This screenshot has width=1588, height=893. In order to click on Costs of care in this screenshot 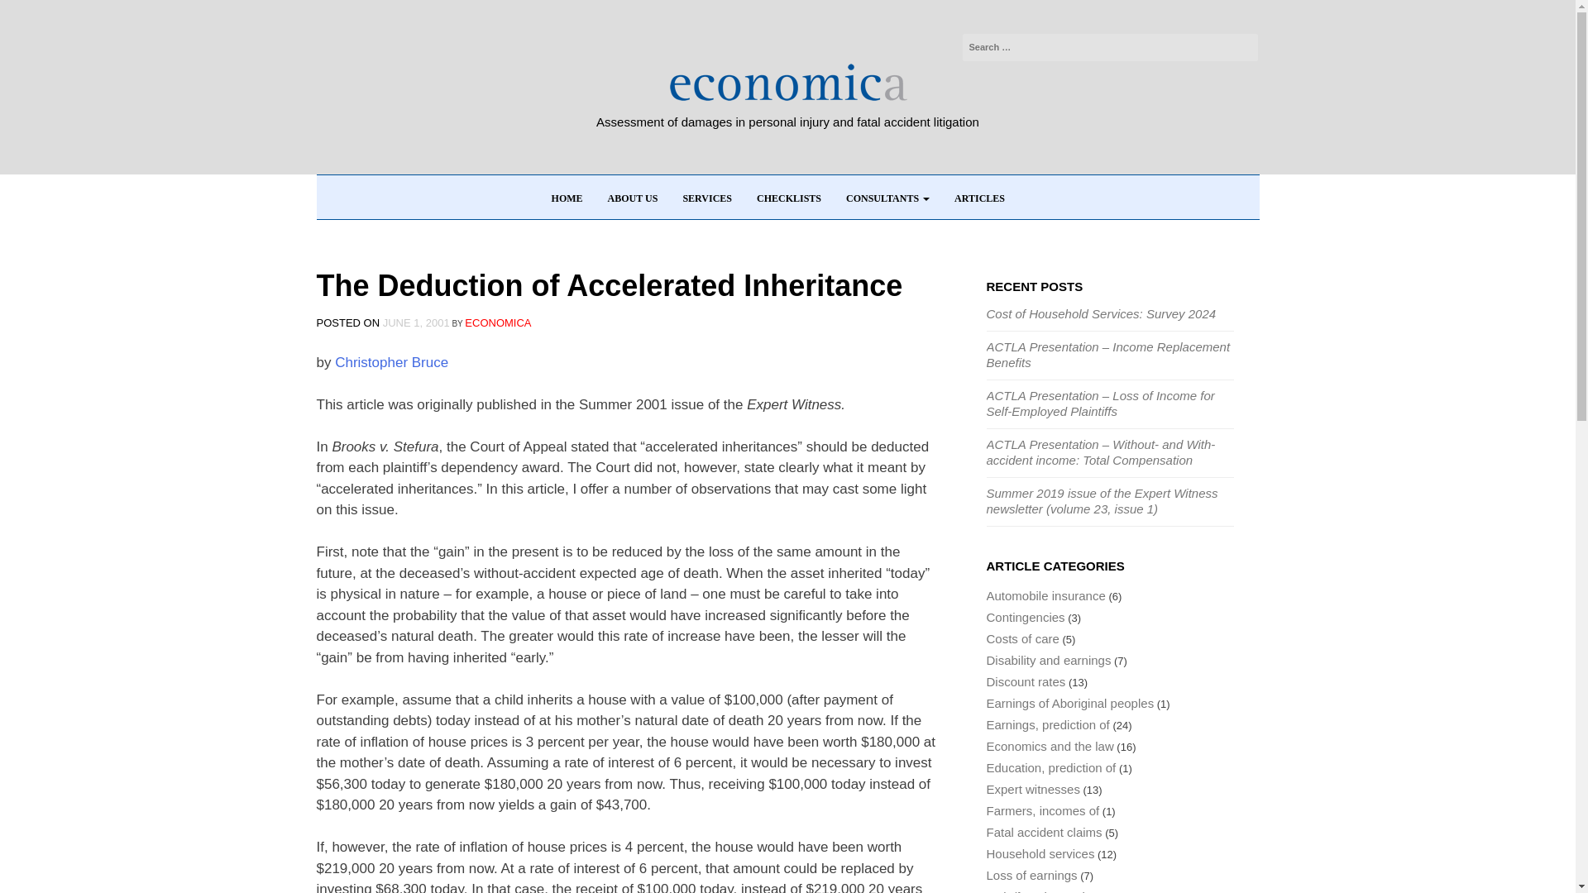, I will do `click(1022, 638)`.